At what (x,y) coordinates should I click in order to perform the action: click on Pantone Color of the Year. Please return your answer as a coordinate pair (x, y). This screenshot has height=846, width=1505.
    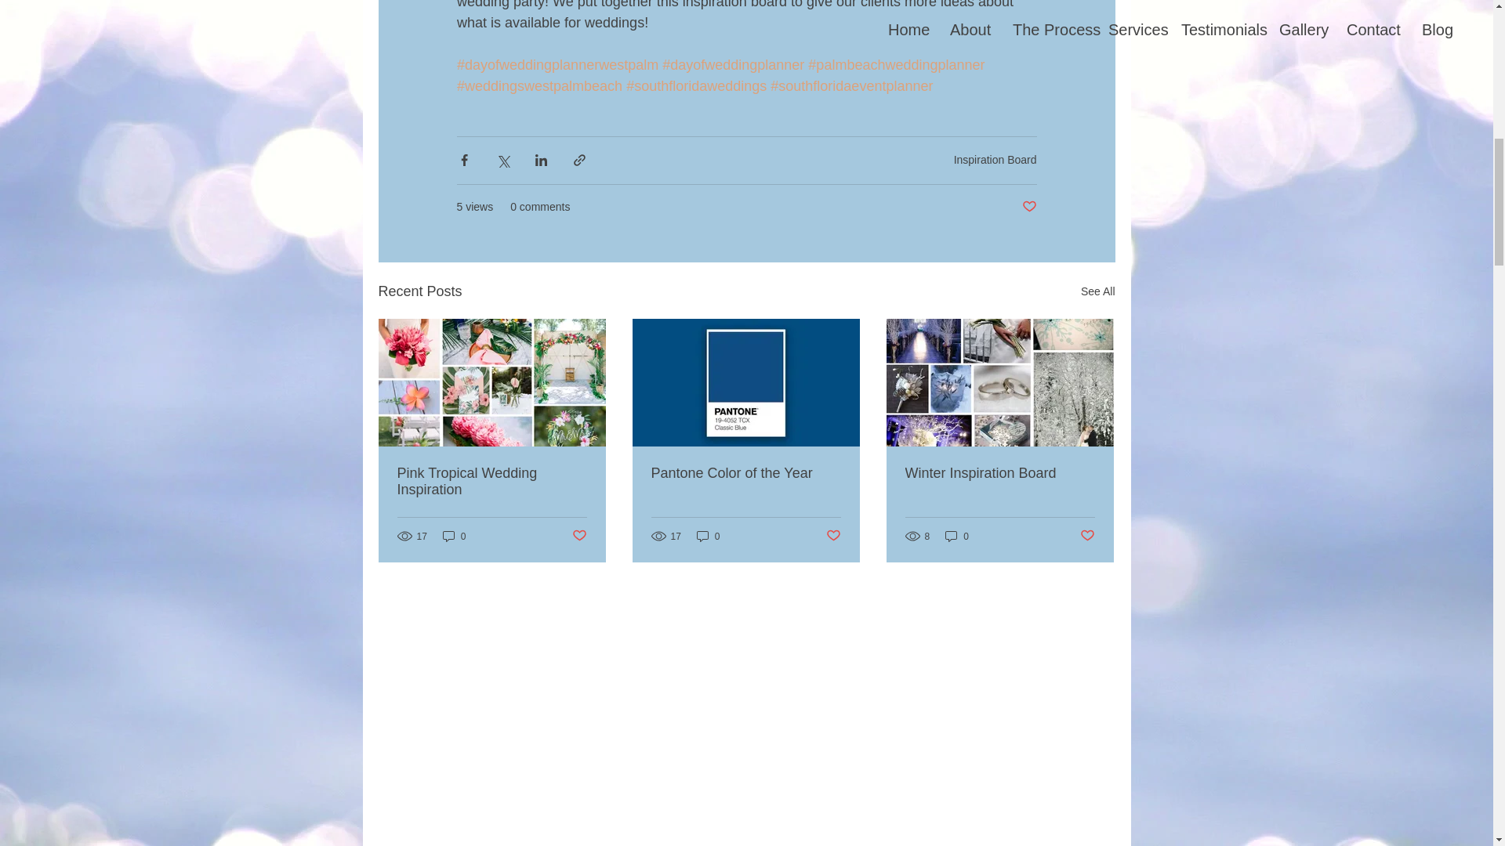
    Looking at the image, I should click on (745, 473).